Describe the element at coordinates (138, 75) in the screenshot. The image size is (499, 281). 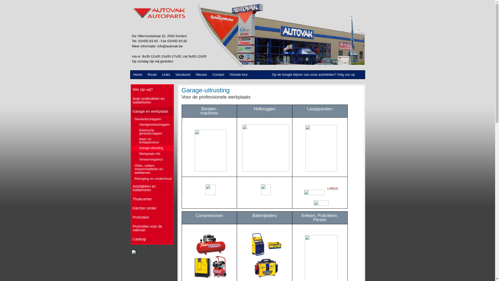
I see `Home` at that location.